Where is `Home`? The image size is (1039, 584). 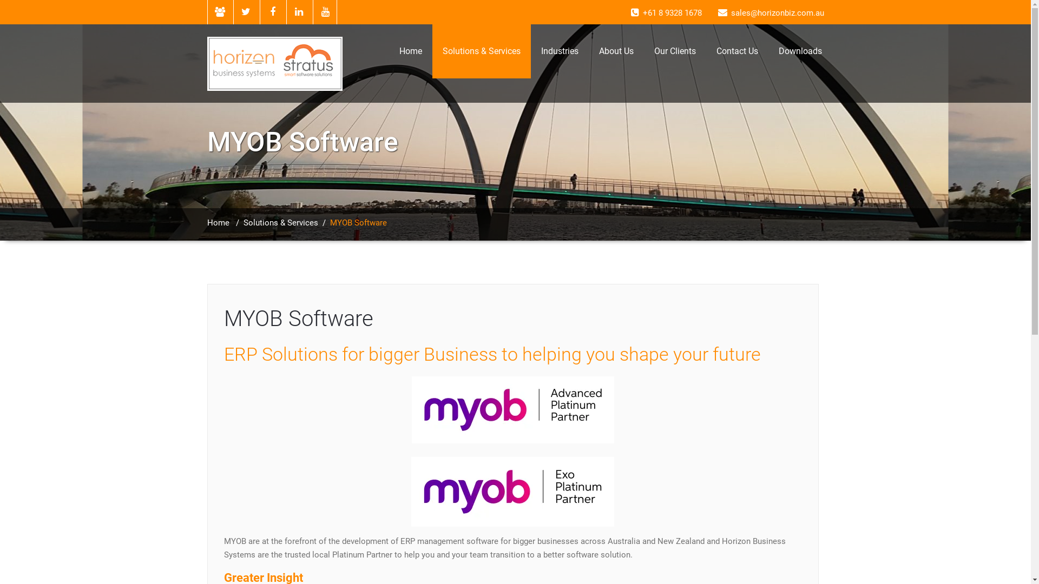 Home is located at coordinates (218, 223).